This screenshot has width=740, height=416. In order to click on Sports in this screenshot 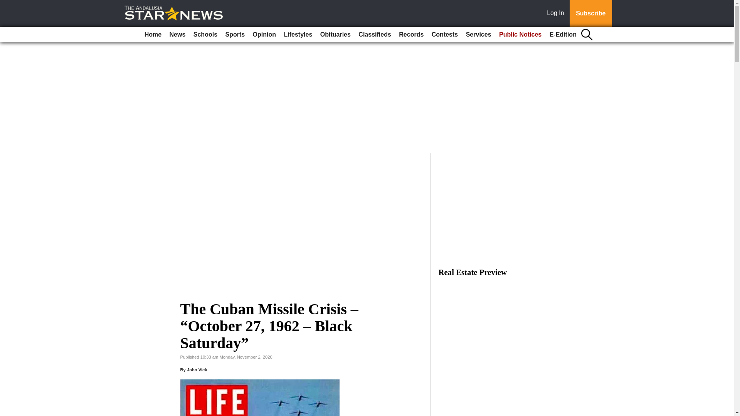, I will do `click(235, 35)`.